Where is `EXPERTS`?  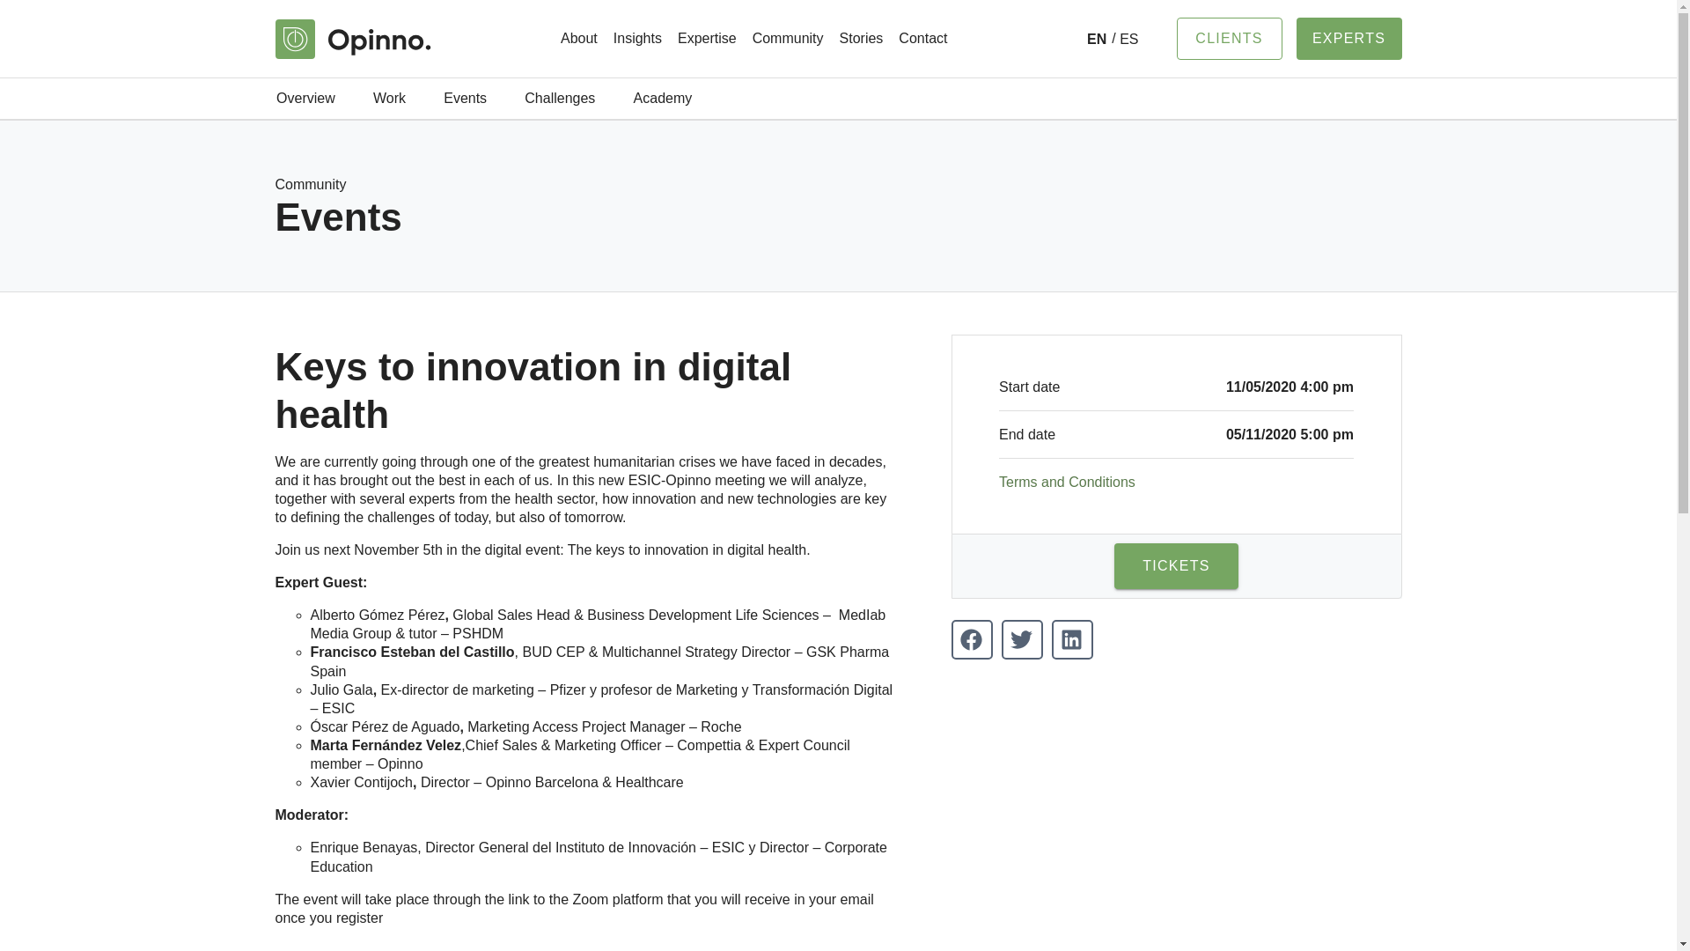 EXPERTS is located at coordinates (1348, 39).